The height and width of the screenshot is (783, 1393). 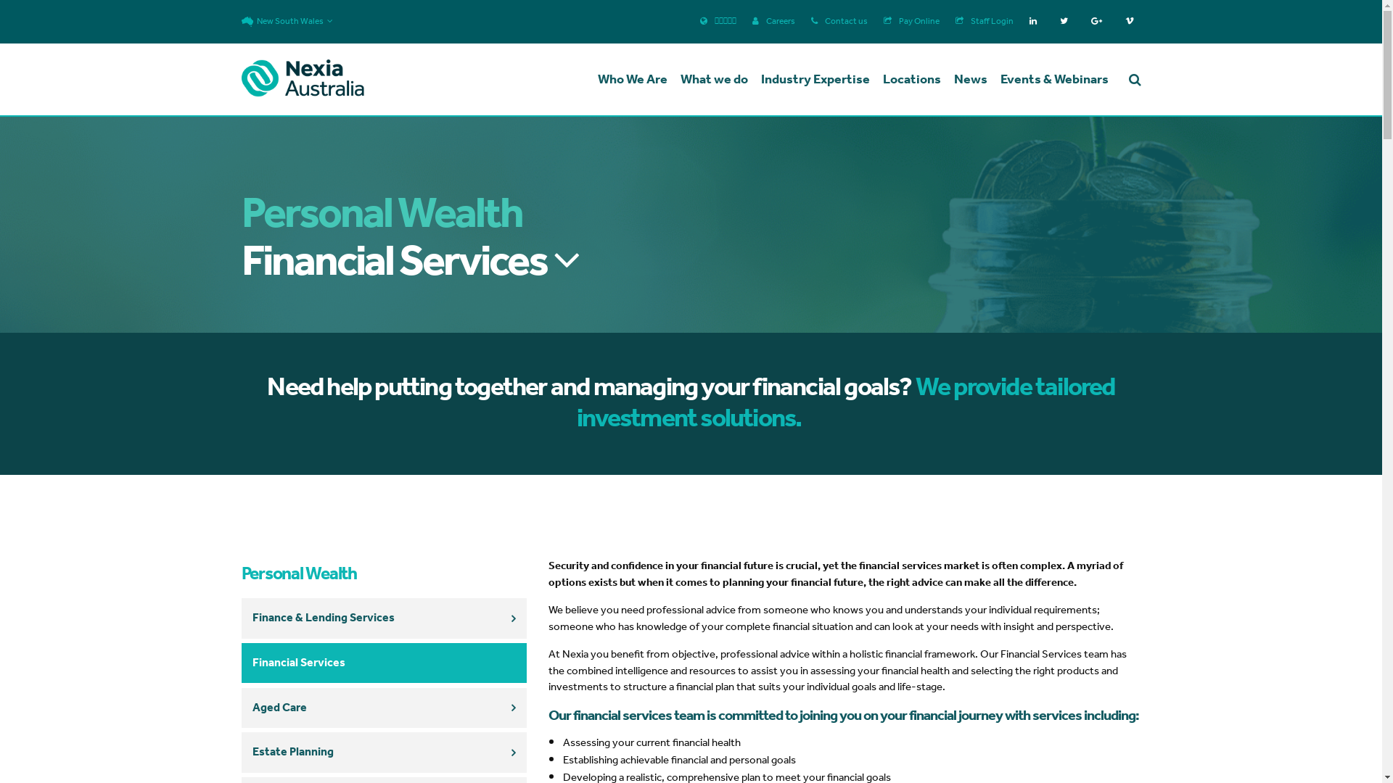 I want to click on Search, so click(x=685, y=441).